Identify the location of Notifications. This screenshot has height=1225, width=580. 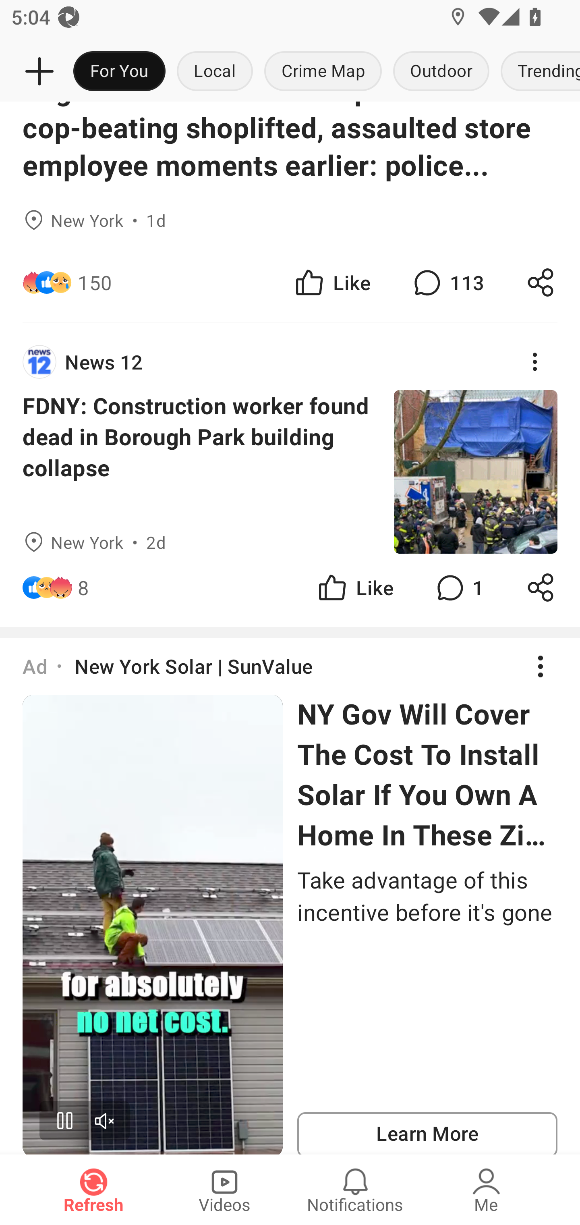
(355, 1190).